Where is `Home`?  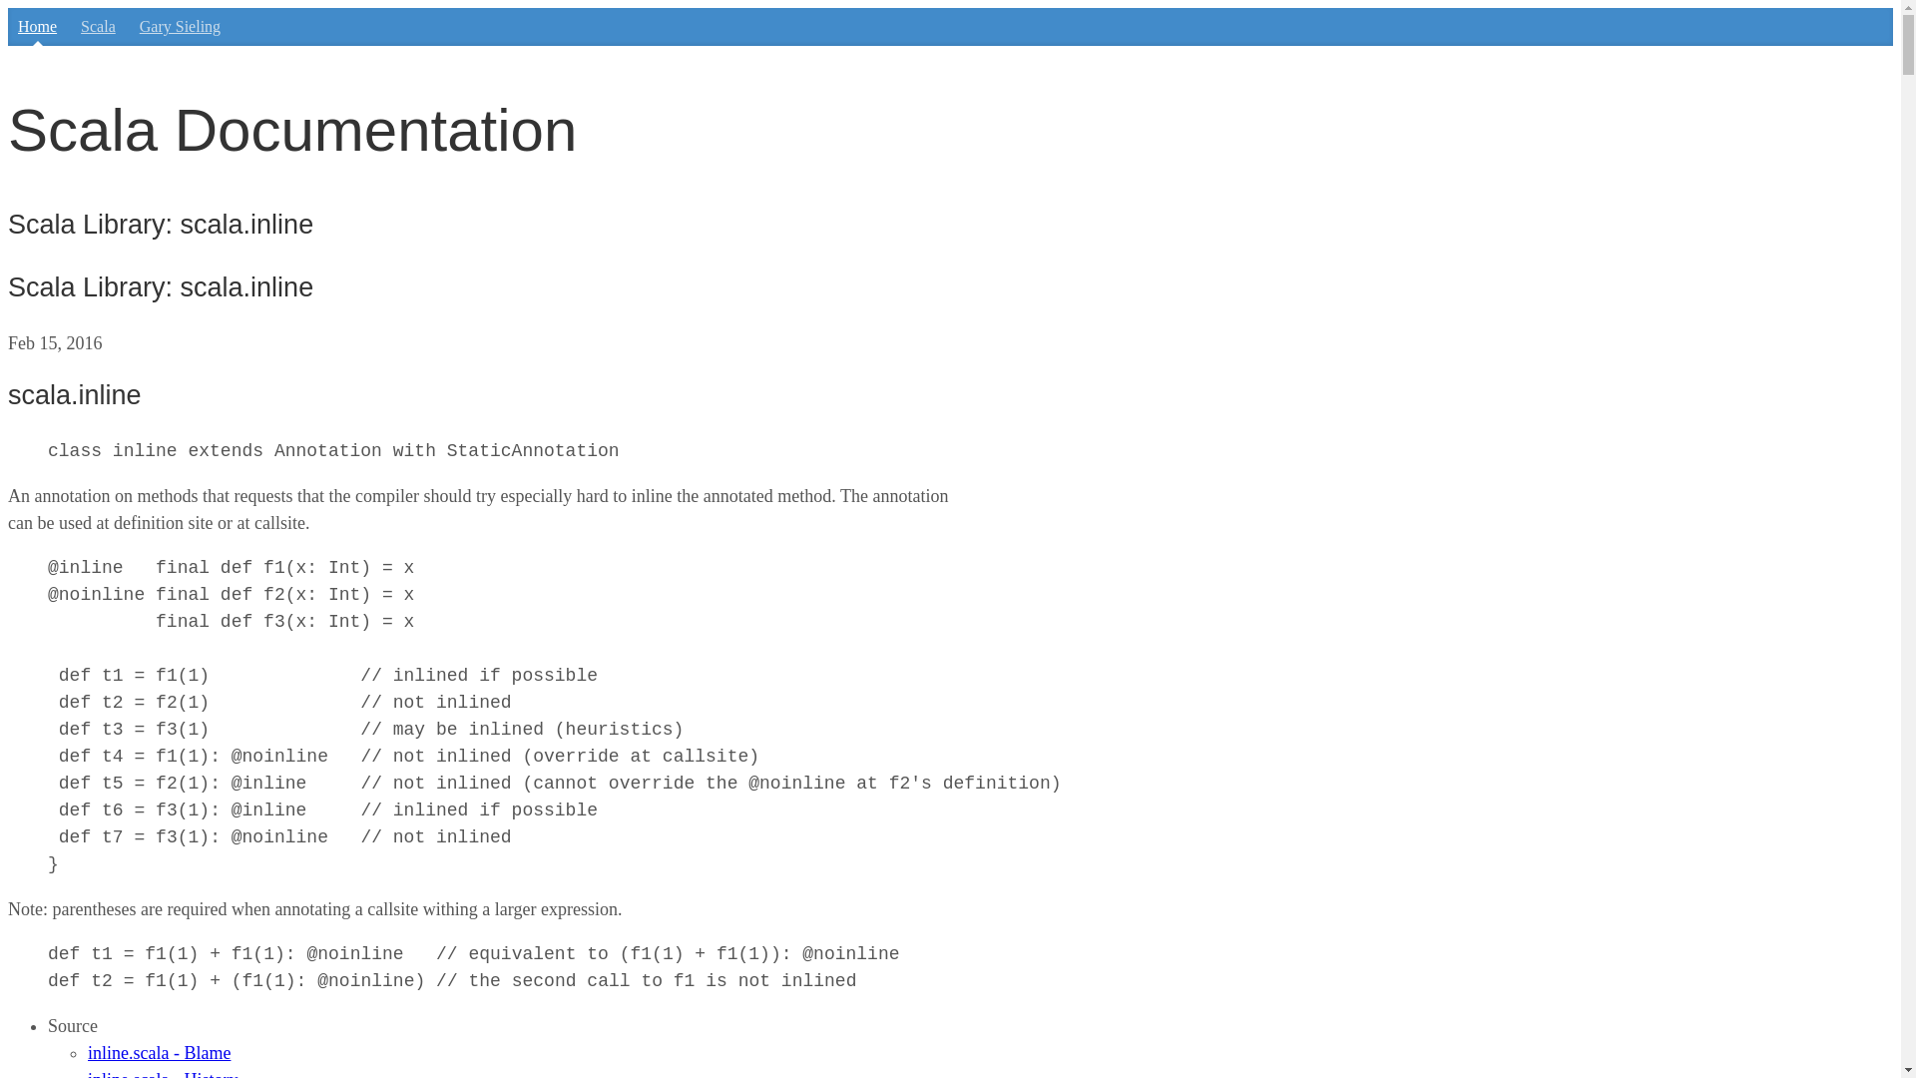 Home is located at coordinates (37, 26).